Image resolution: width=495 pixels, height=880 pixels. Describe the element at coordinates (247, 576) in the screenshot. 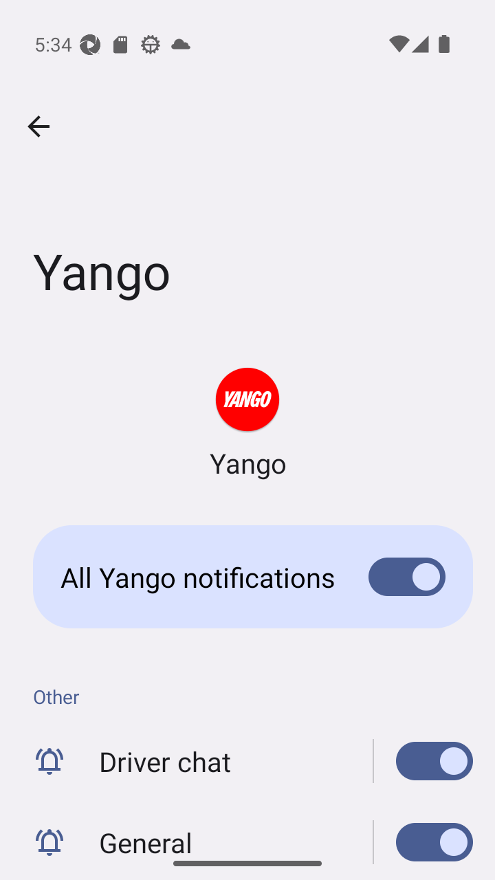

I see `All Yango notifications` at that location.